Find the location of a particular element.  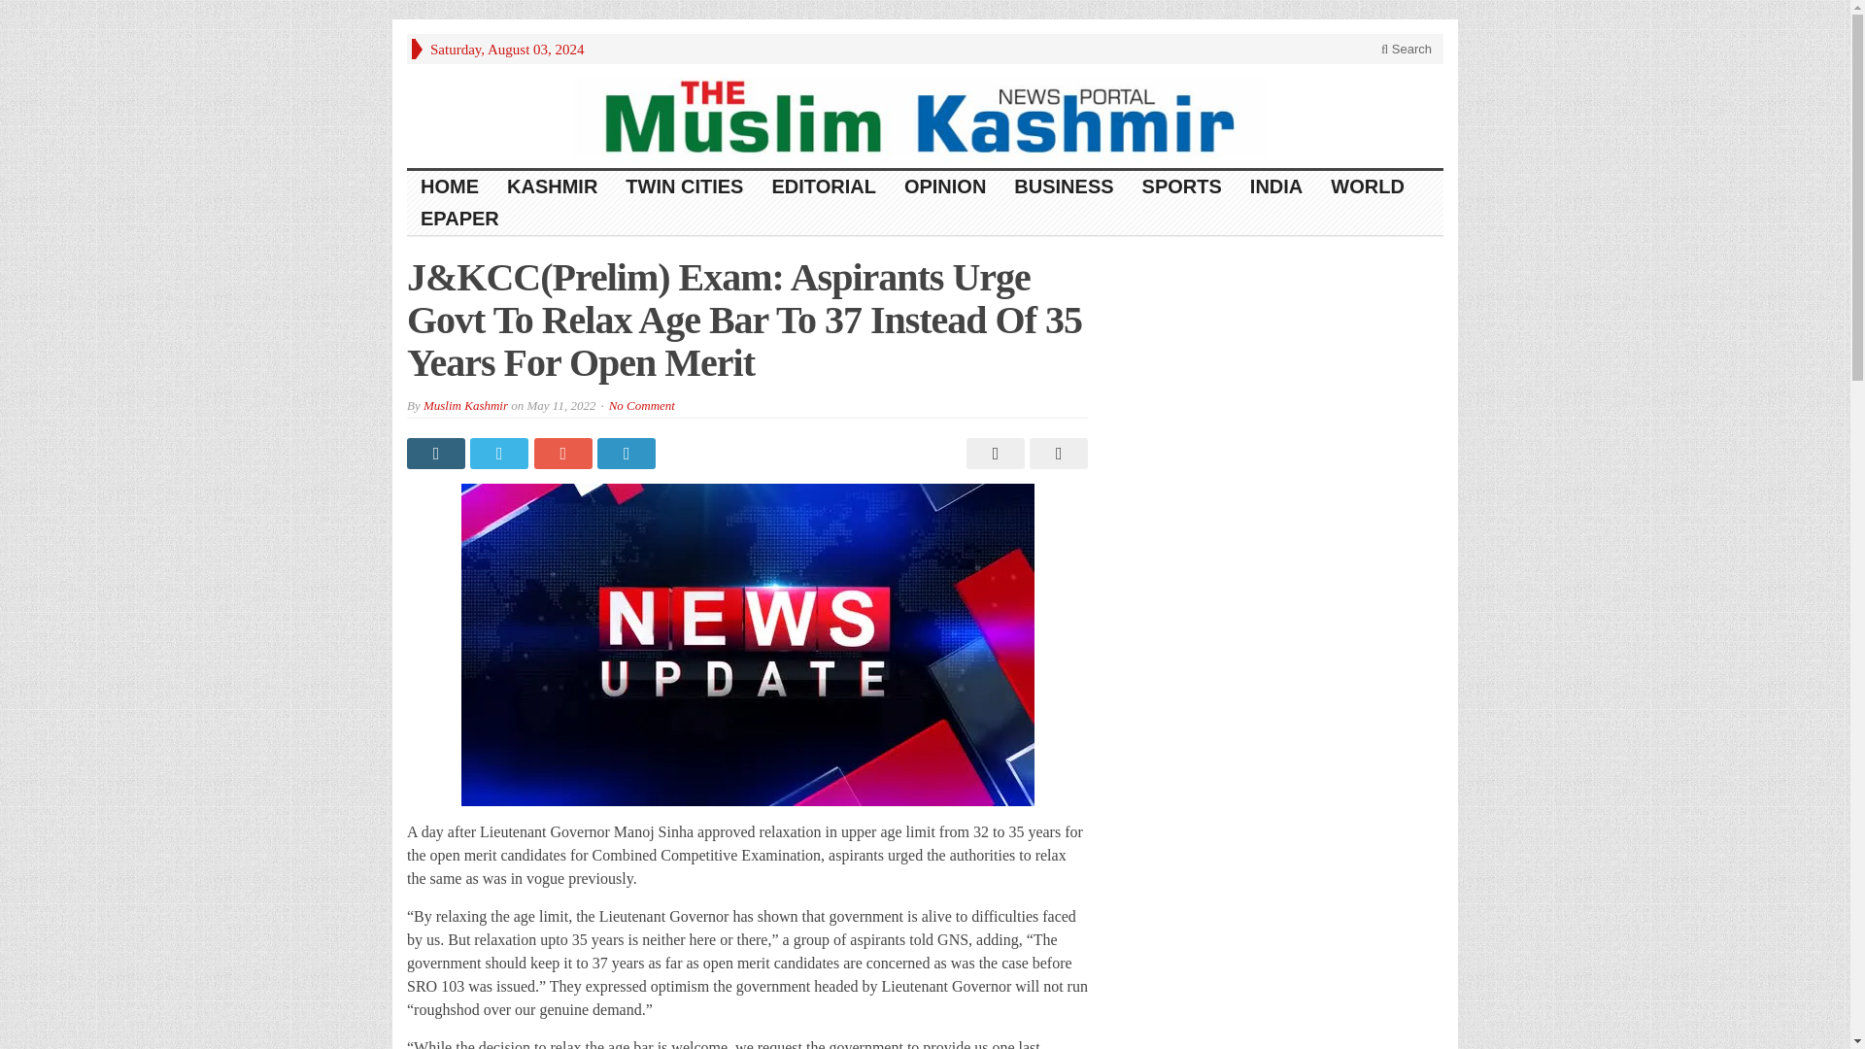

No Comment is located at coordinates (642, 406).